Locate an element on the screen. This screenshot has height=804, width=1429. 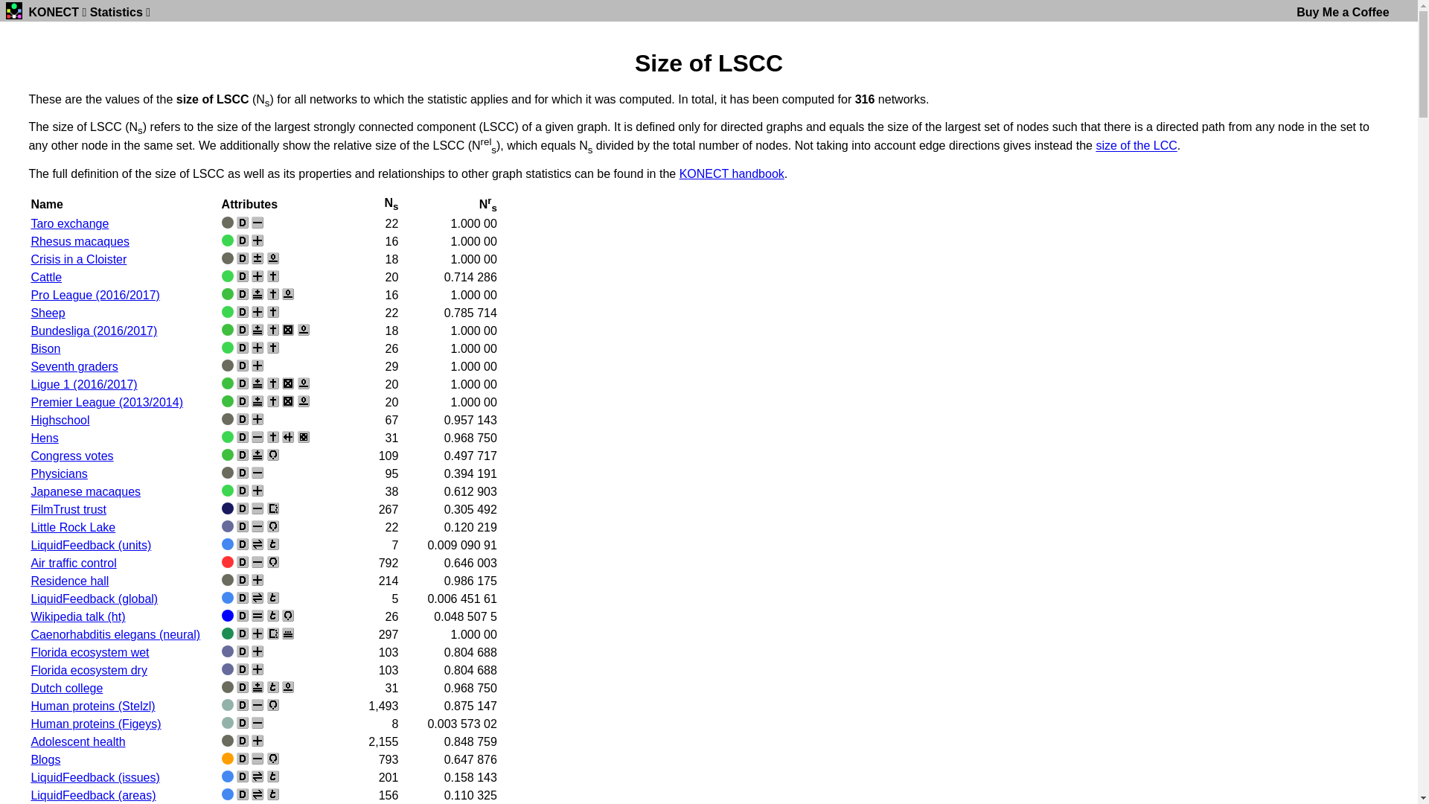
Human social network is located at coordinates (228, 366).